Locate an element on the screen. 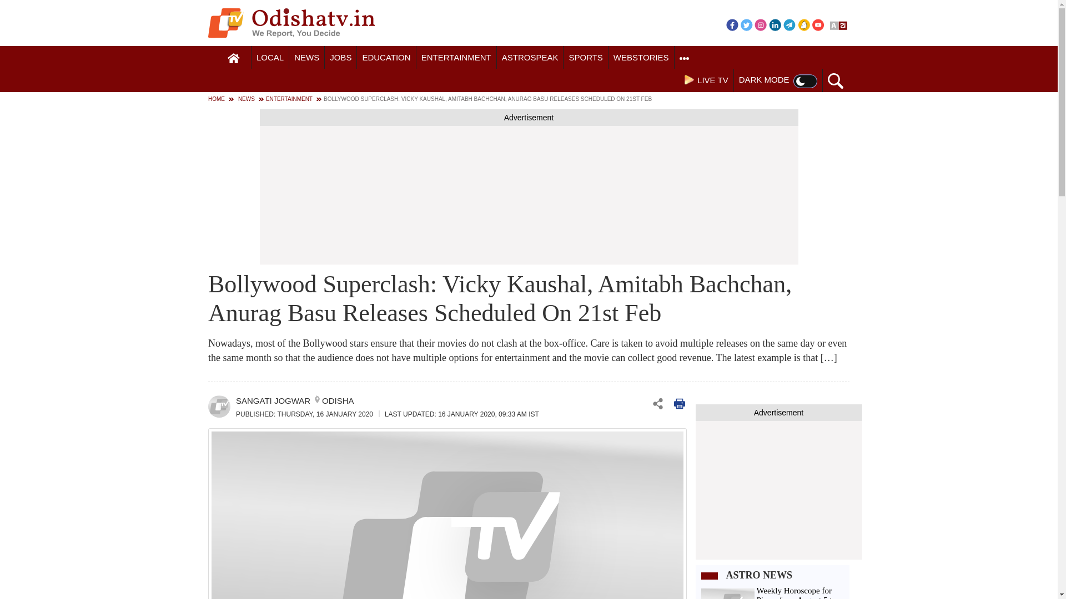 Image resolution: width=1066 pixels, height=599 pixels. EDUCATION is located at coordinates (386, 58).